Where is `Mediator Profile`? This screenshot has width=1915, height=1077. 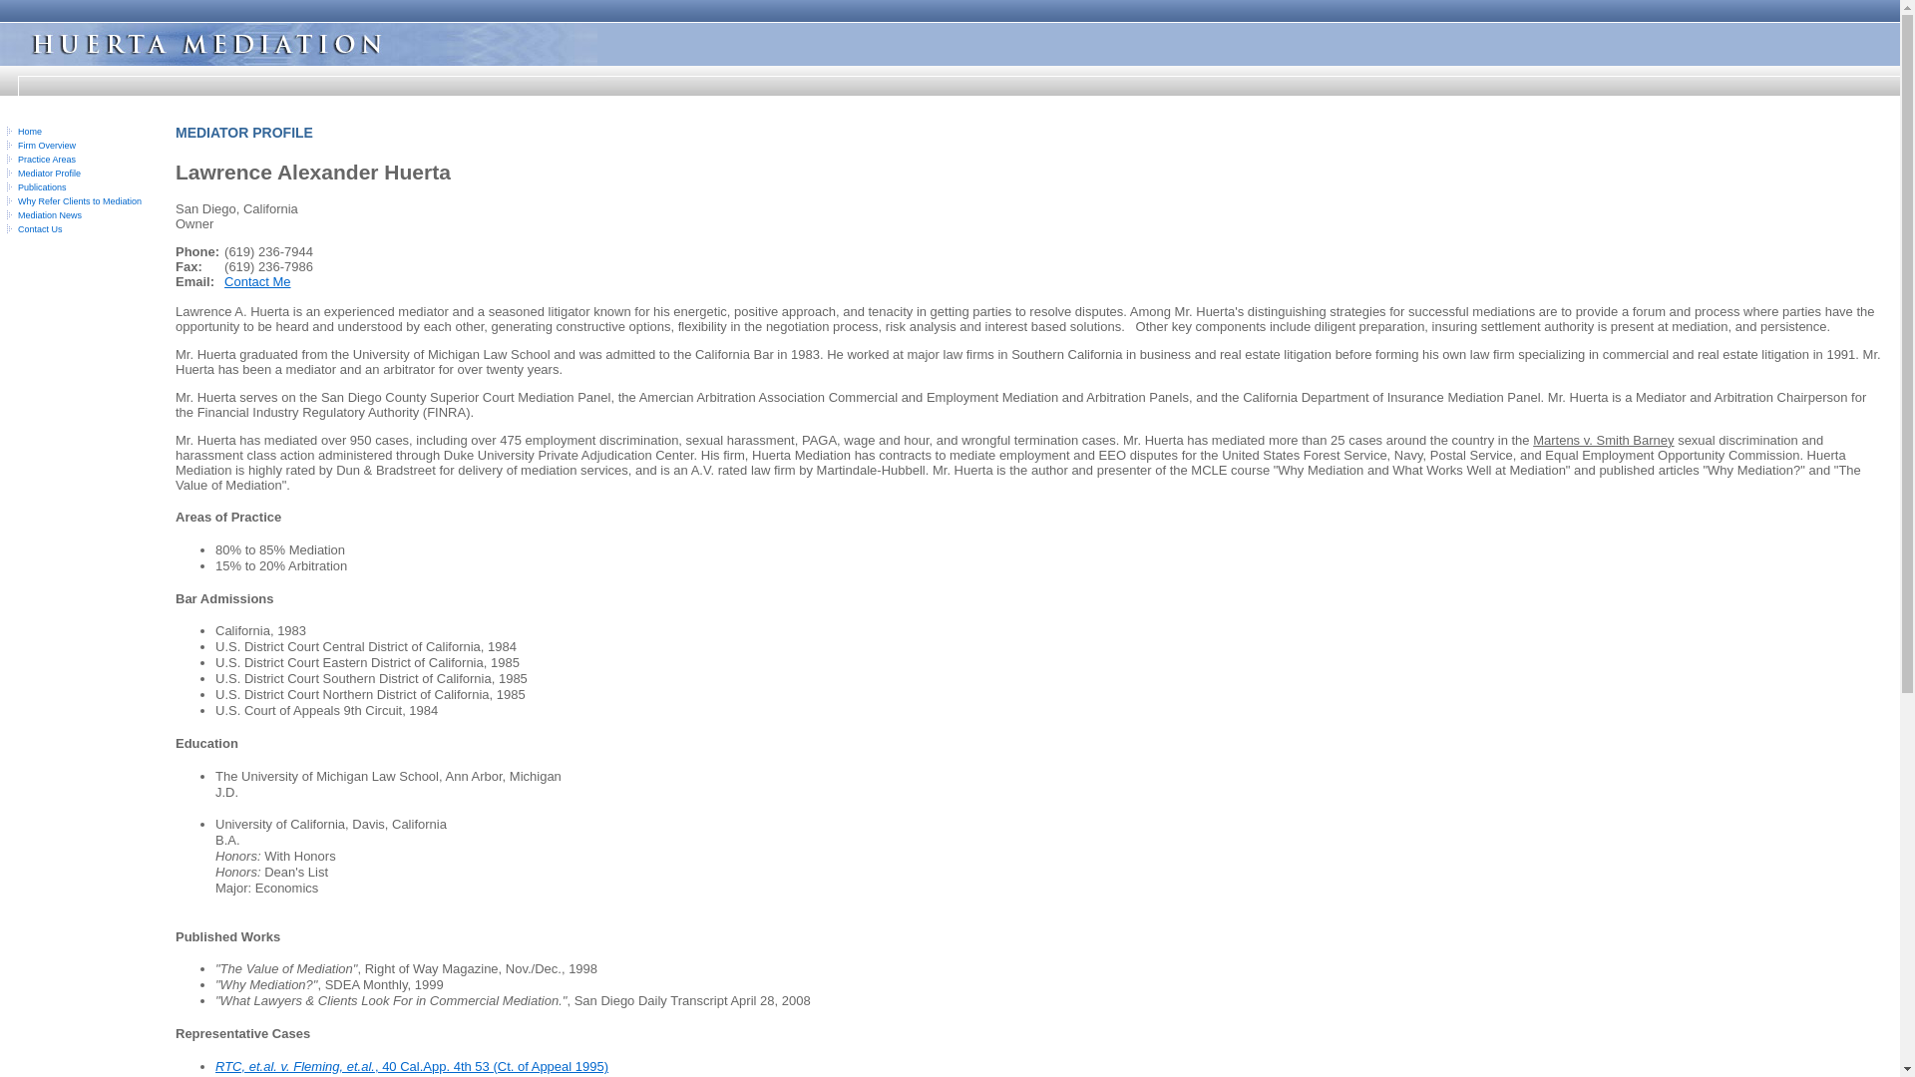 Mediator Profile is located at coordinates (48, 174).